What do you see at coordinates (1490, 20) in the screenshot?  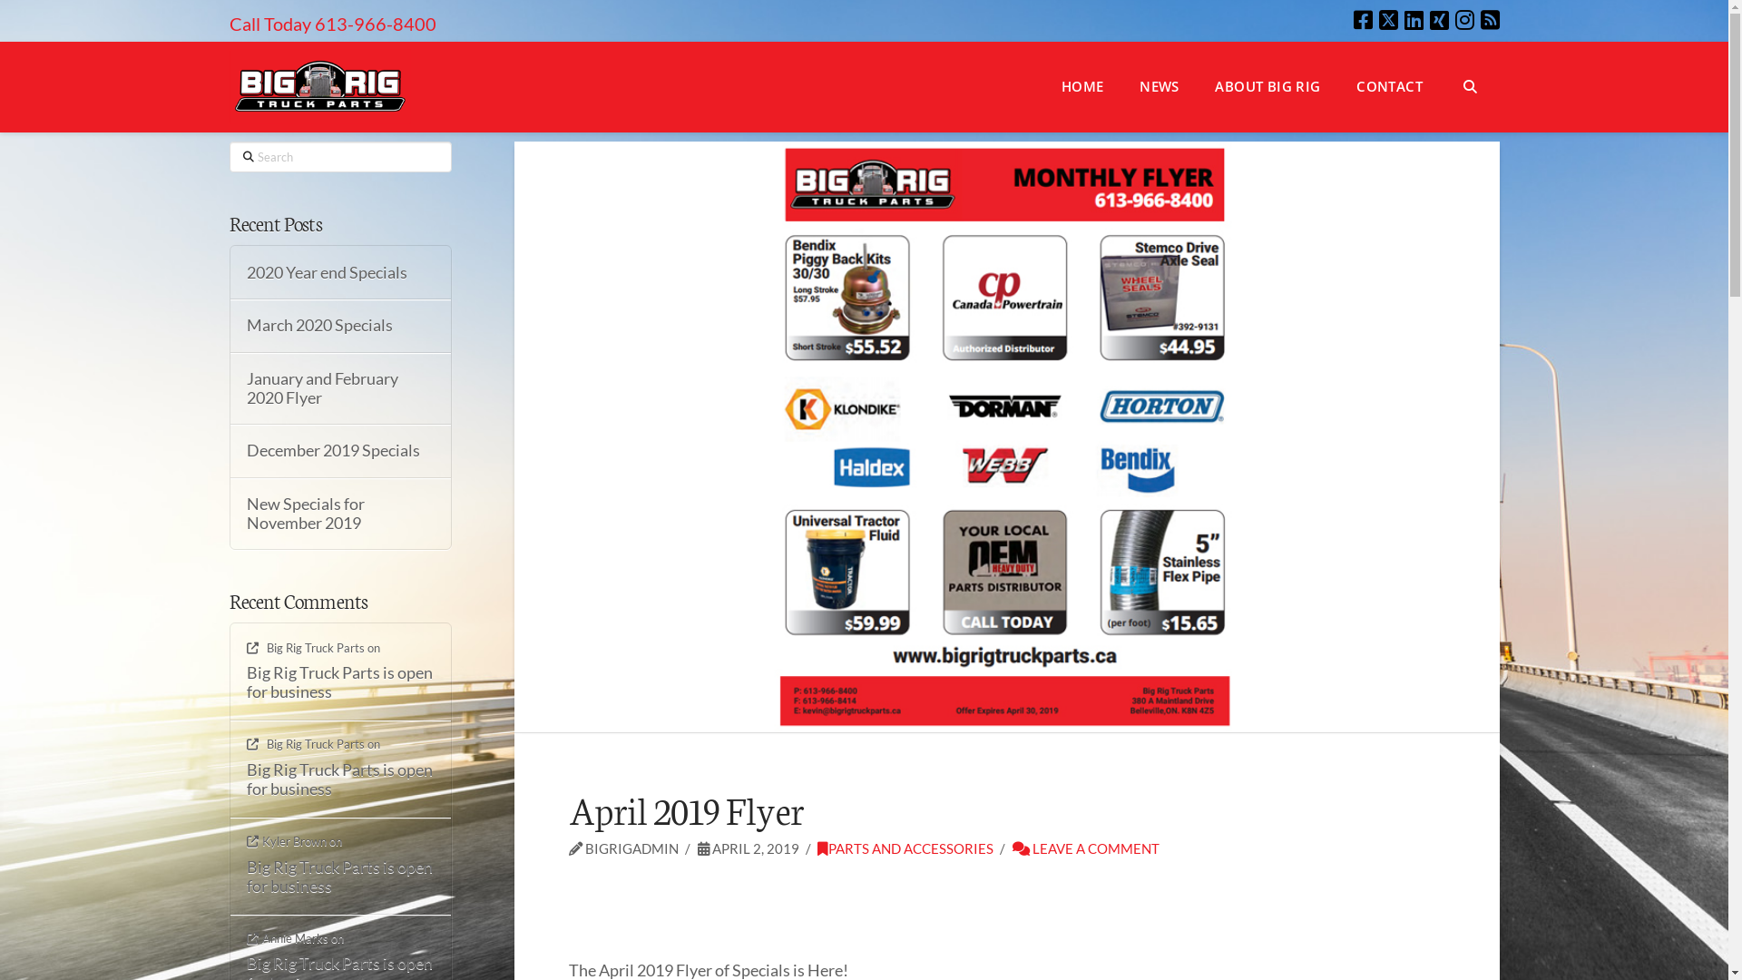 I see `RSS` at bounding box center [1490, 20].